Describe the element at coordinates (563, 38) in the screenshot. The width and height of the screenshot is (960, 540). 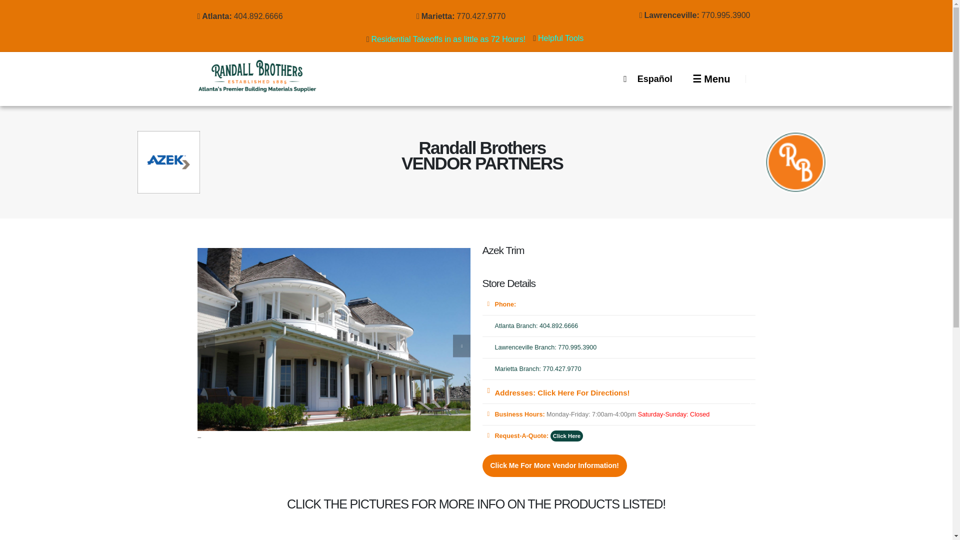
I see `Helpful Tools` at that location.